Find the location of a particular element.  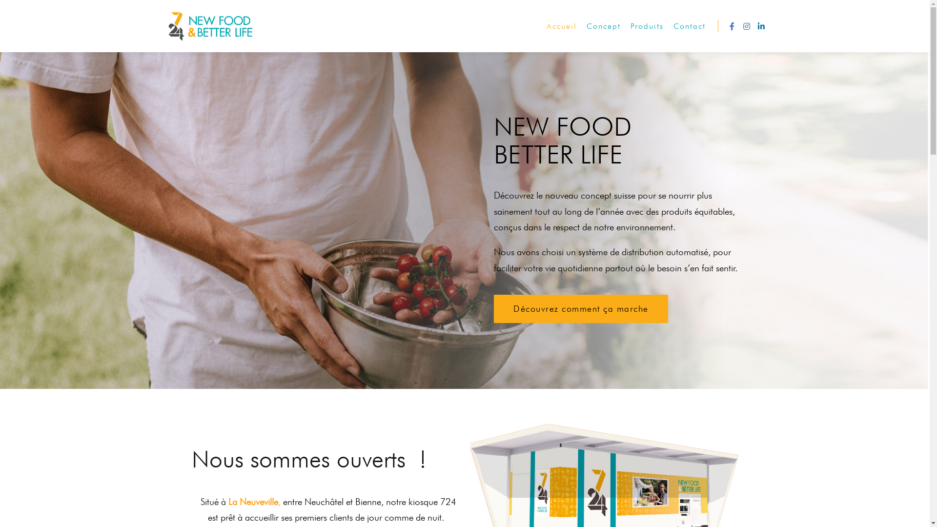

Produits is located at coordinates (647, 26).